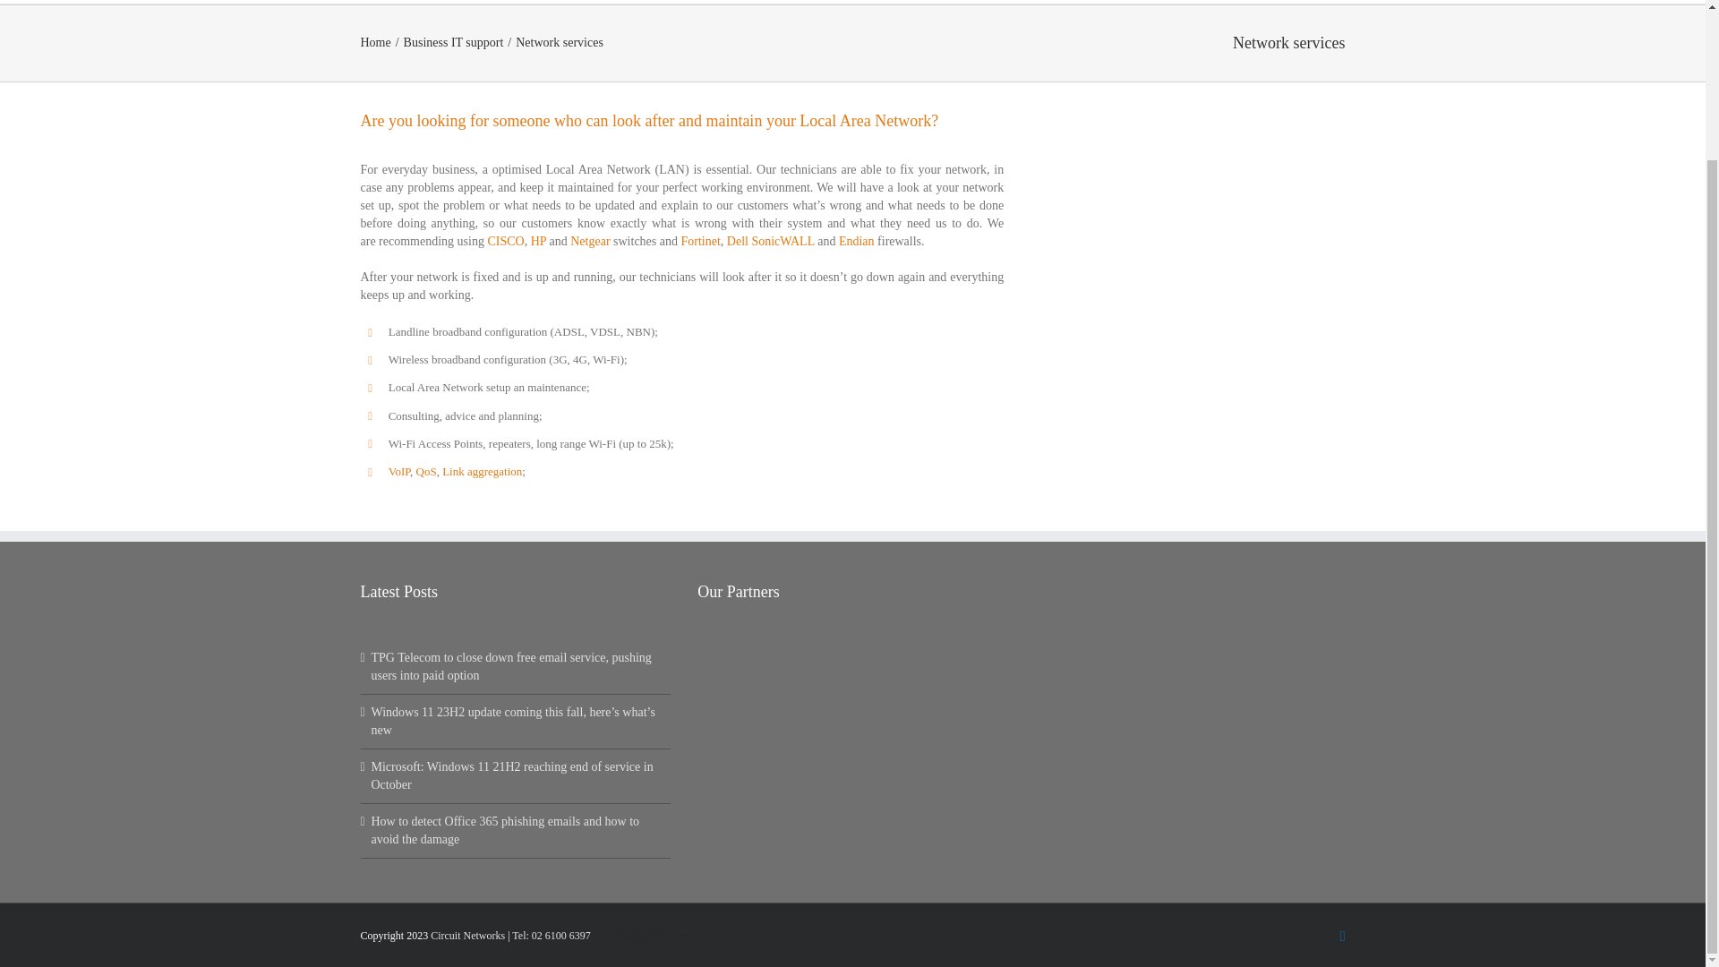 This screenshot has width=1719, height=967. Describe the element at coordinates (771, 241) in the screenshot. I see `Dell SonicWALL` at that location.